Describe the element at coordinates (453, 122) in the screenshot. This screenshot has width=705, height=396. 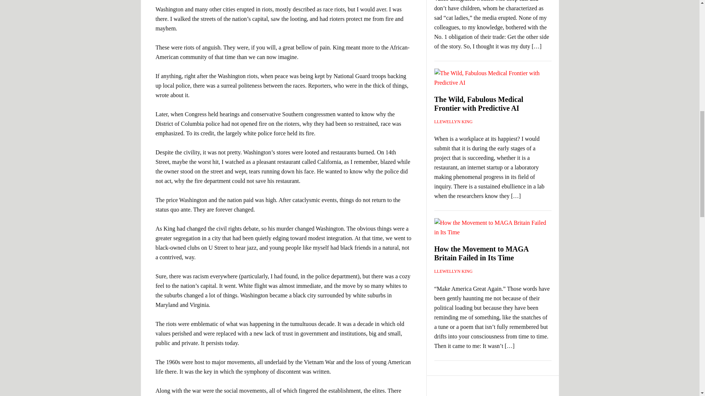
I see `LLEWELLYN KING` at that location.